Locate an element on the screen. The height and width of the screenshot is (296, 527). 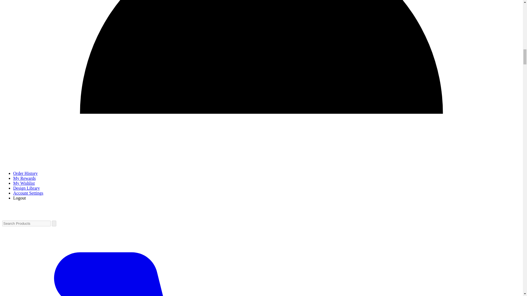
Order History is located at coordinates (25, 173).